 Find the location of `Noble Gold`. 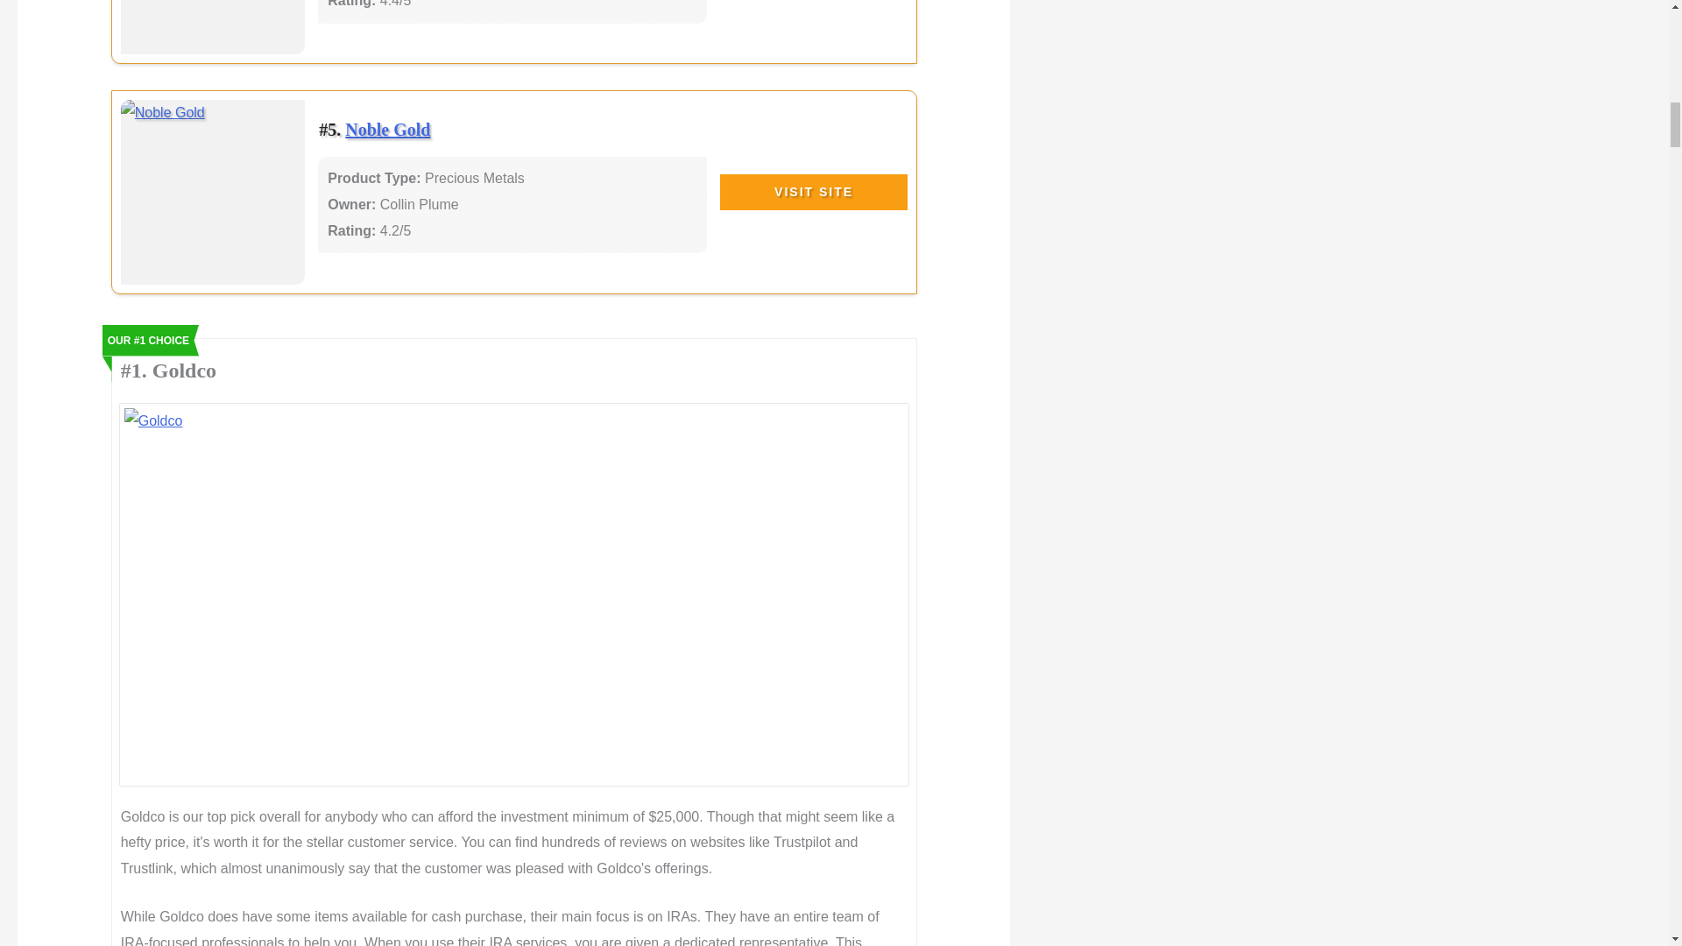

Noble Gold is located at coordinates (214, 193).